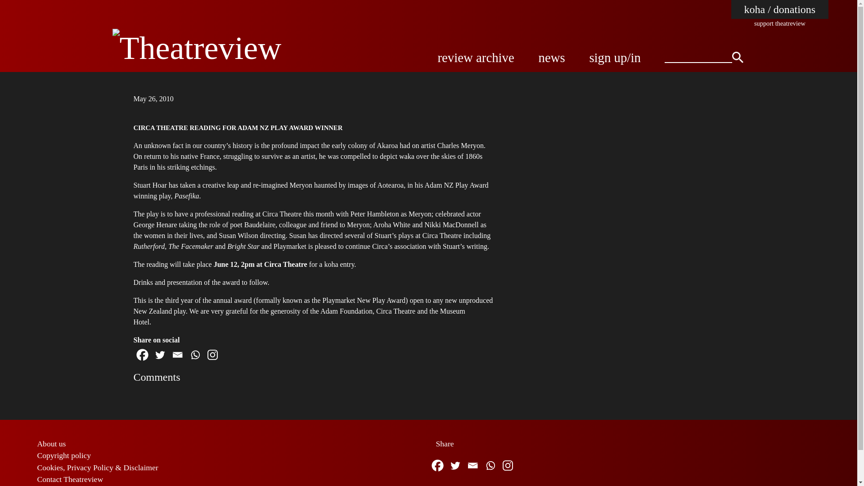 This screenshot has height=486, width=864. What do you see at coordinates (455, 465) in the screenshot?
I see `Twitter` at bounding box center [455, 465].